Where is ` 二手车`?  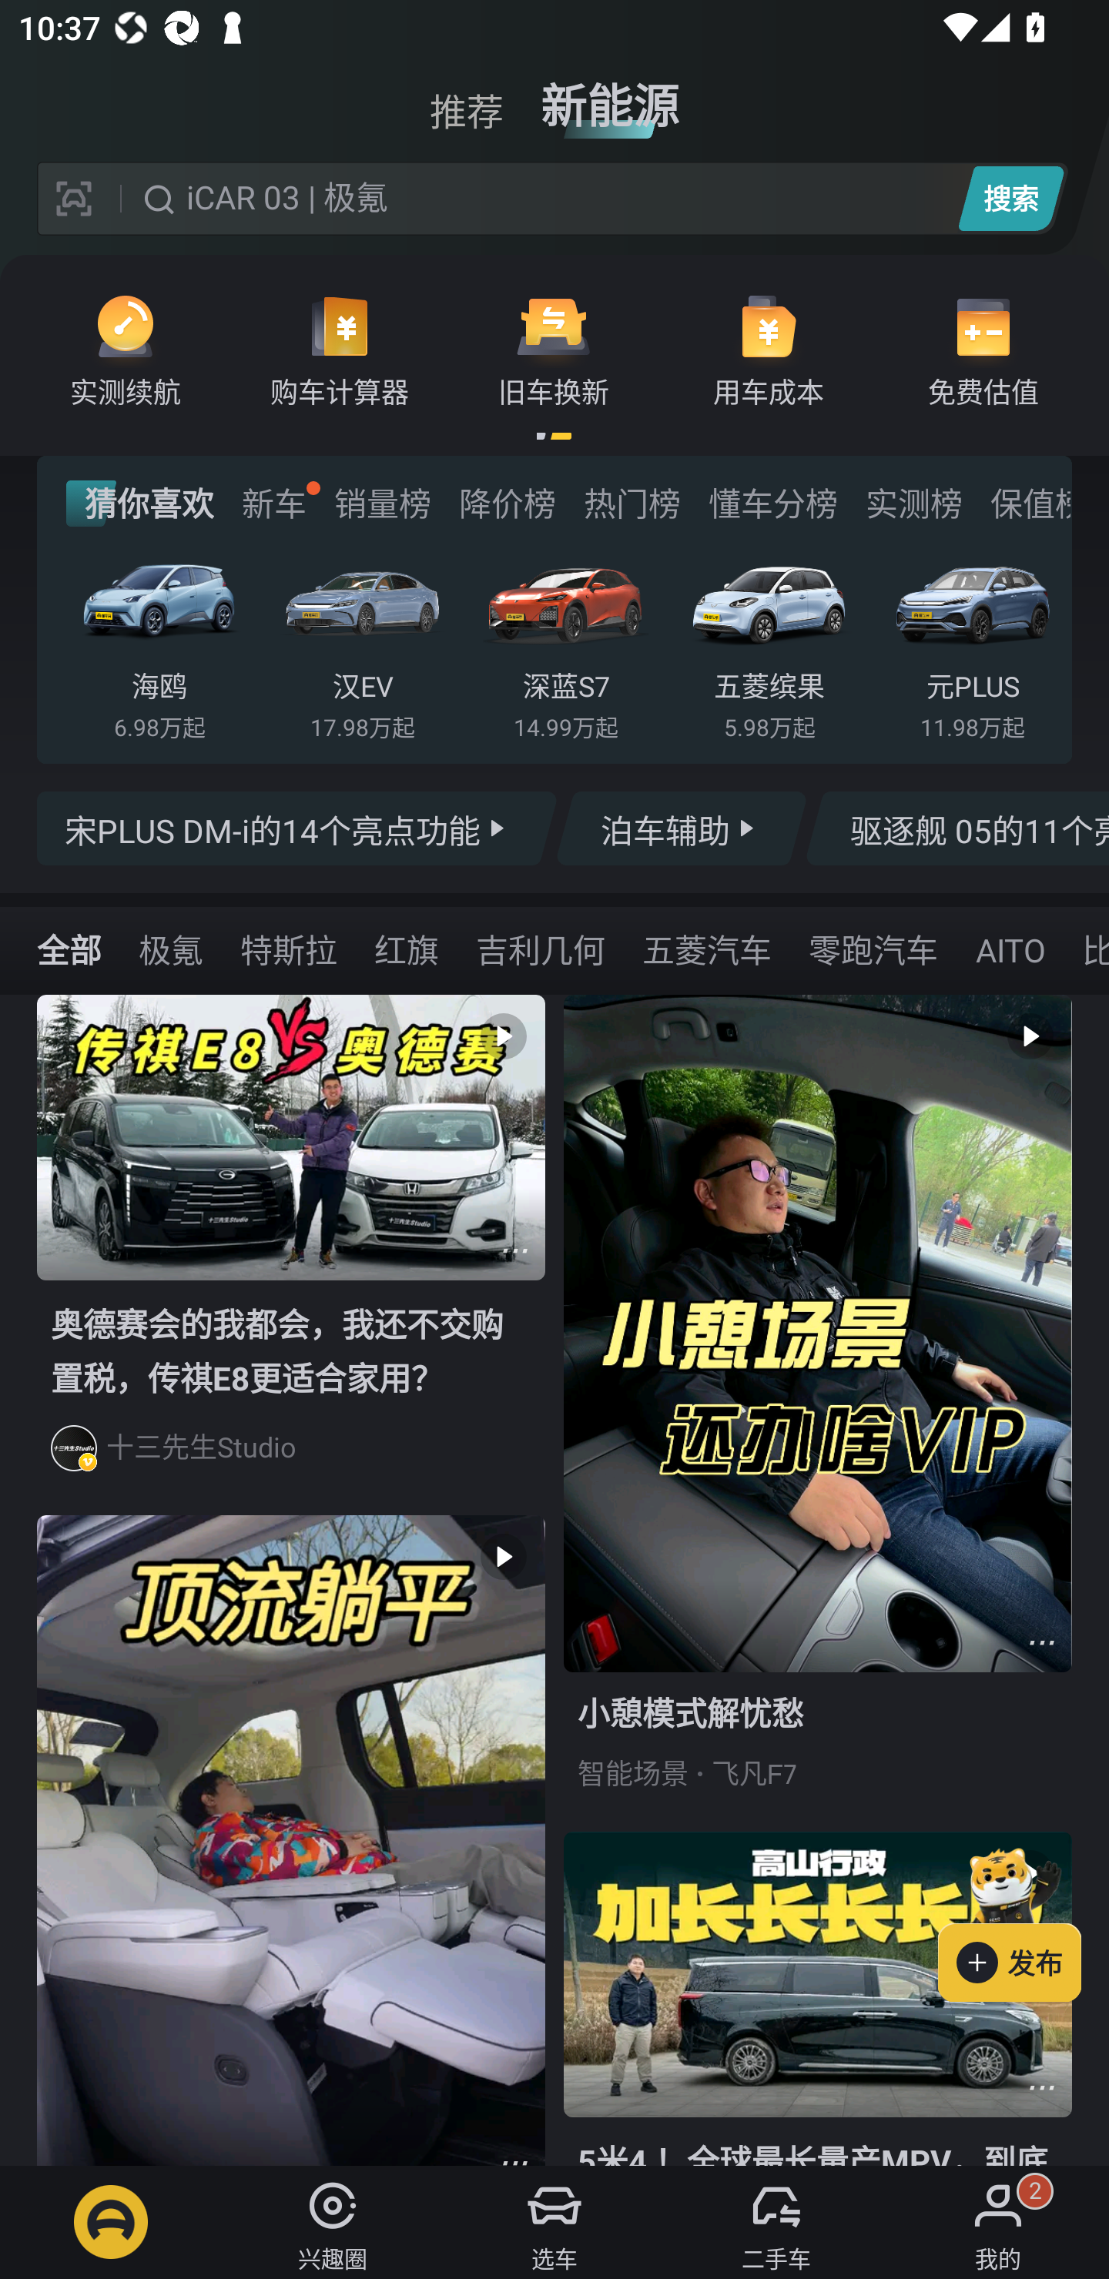  二手车 is located at coordinates (776, 2222).